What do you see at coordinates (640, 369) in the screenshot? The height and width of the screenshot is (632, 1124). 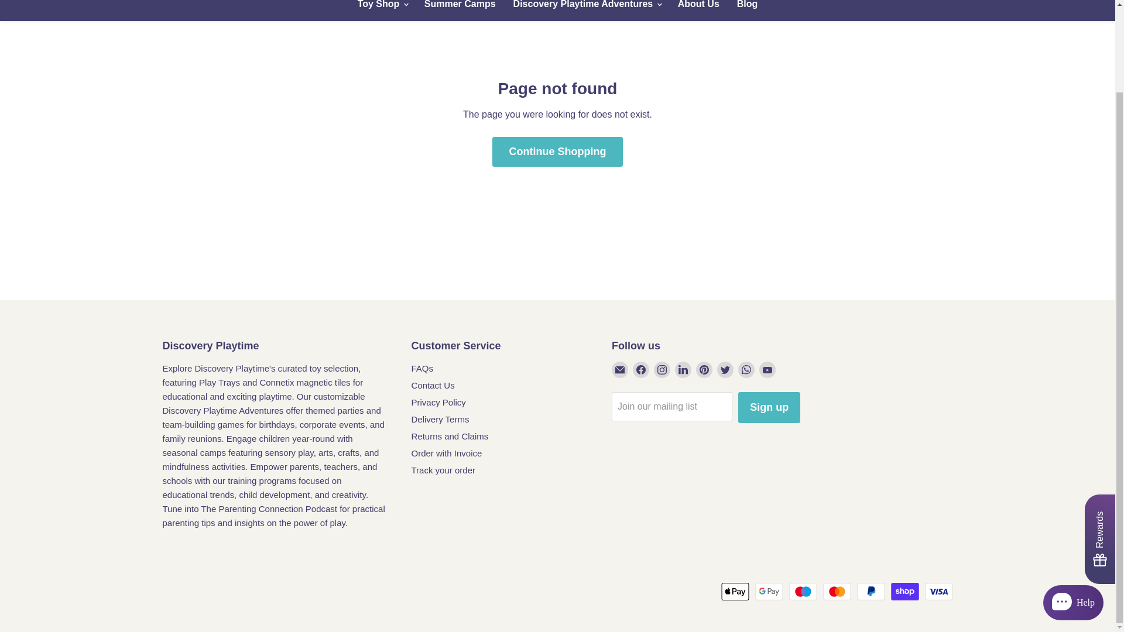 I see `Facebook` at bounding box center [640, 369].